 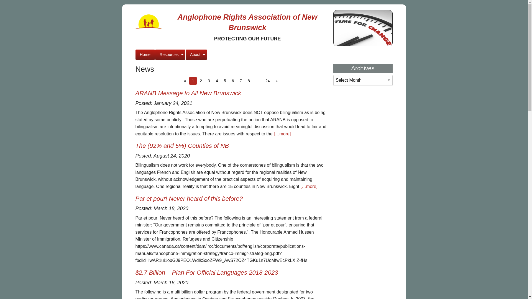 What do you see at coordinates (170, 55) in the screenshot?
I see `Resources` at bounding box center [170, 55].